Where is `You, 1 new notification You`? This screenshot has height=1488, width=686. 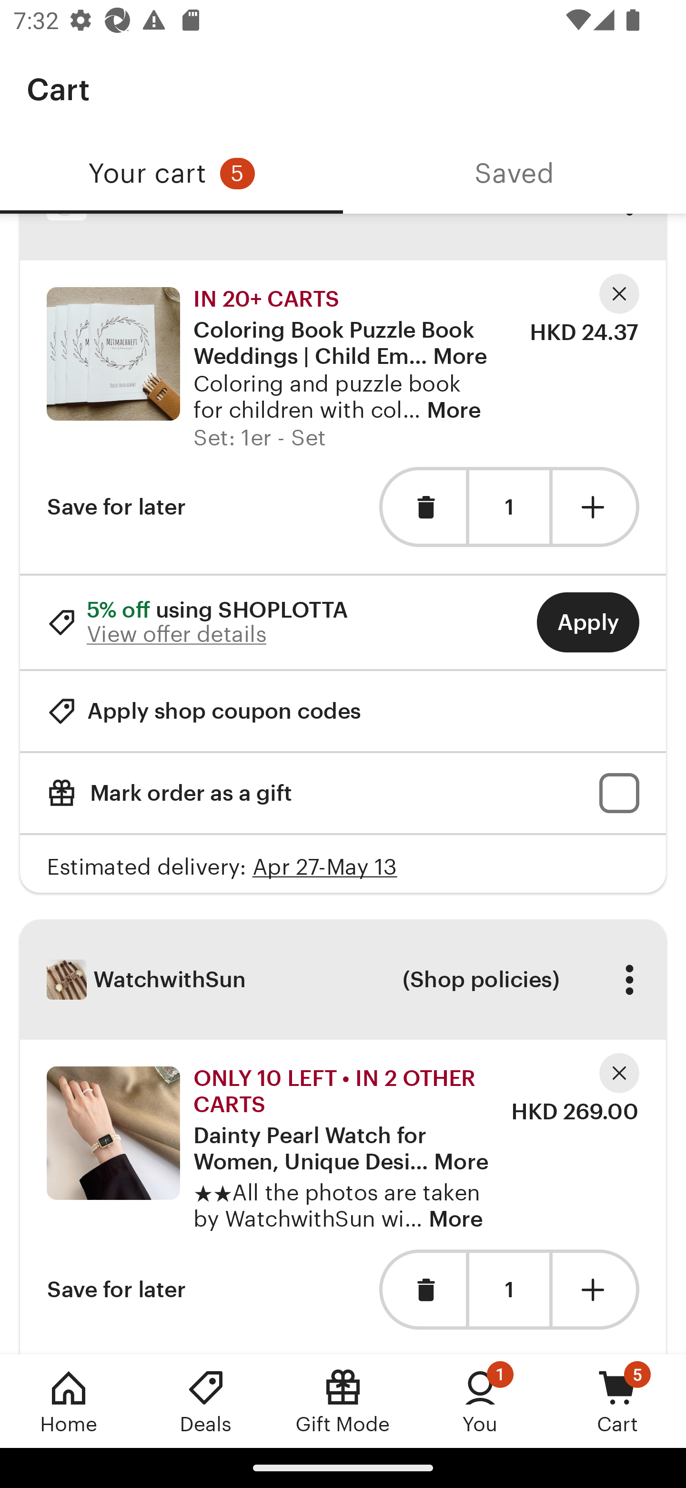
You, 1 new notification You is located at coordinates (480, 1401).